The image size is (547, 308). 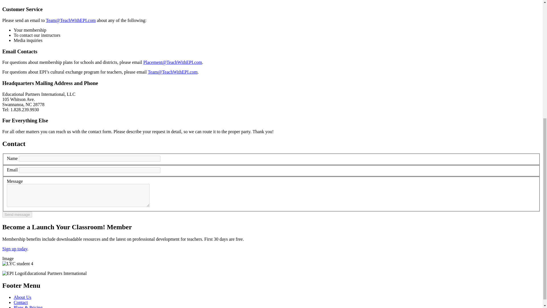 I want to click on Contact, so click(x=21, y=302).